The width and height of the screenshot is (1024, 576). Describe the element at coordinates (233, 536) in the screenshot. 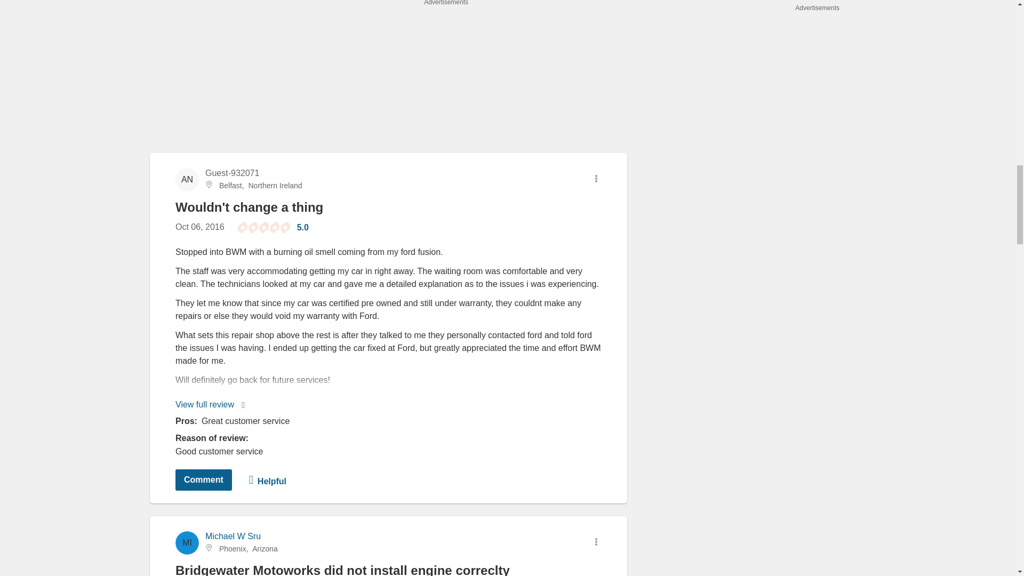

I see `Michael W Sru - Profile Info` at that location.